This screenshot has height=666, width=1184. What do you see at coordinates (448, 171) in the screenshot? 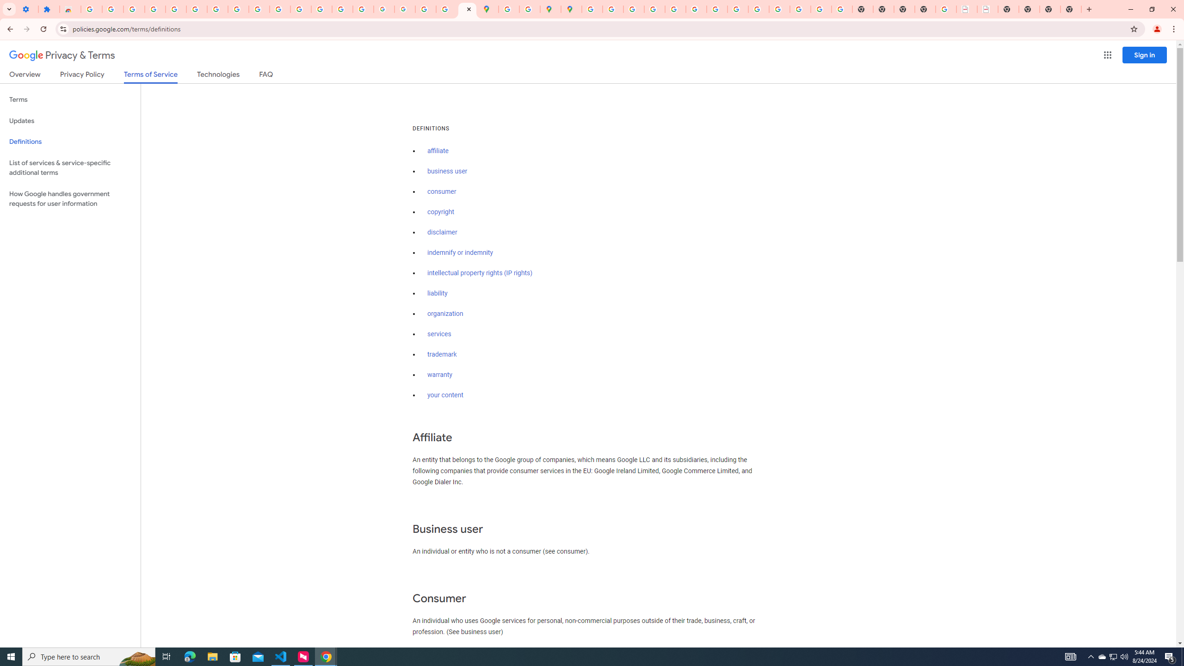
I see `business user` at bounding box center [448, 171].